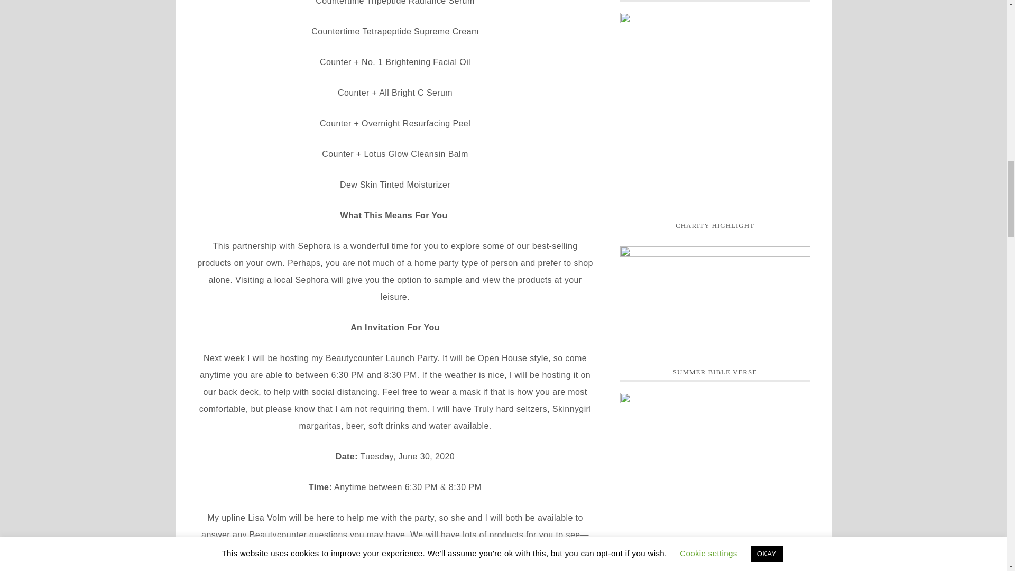  Describe the element at coordinates (715, 463) in the screenshot. I see `October Bible Verse` at that location.